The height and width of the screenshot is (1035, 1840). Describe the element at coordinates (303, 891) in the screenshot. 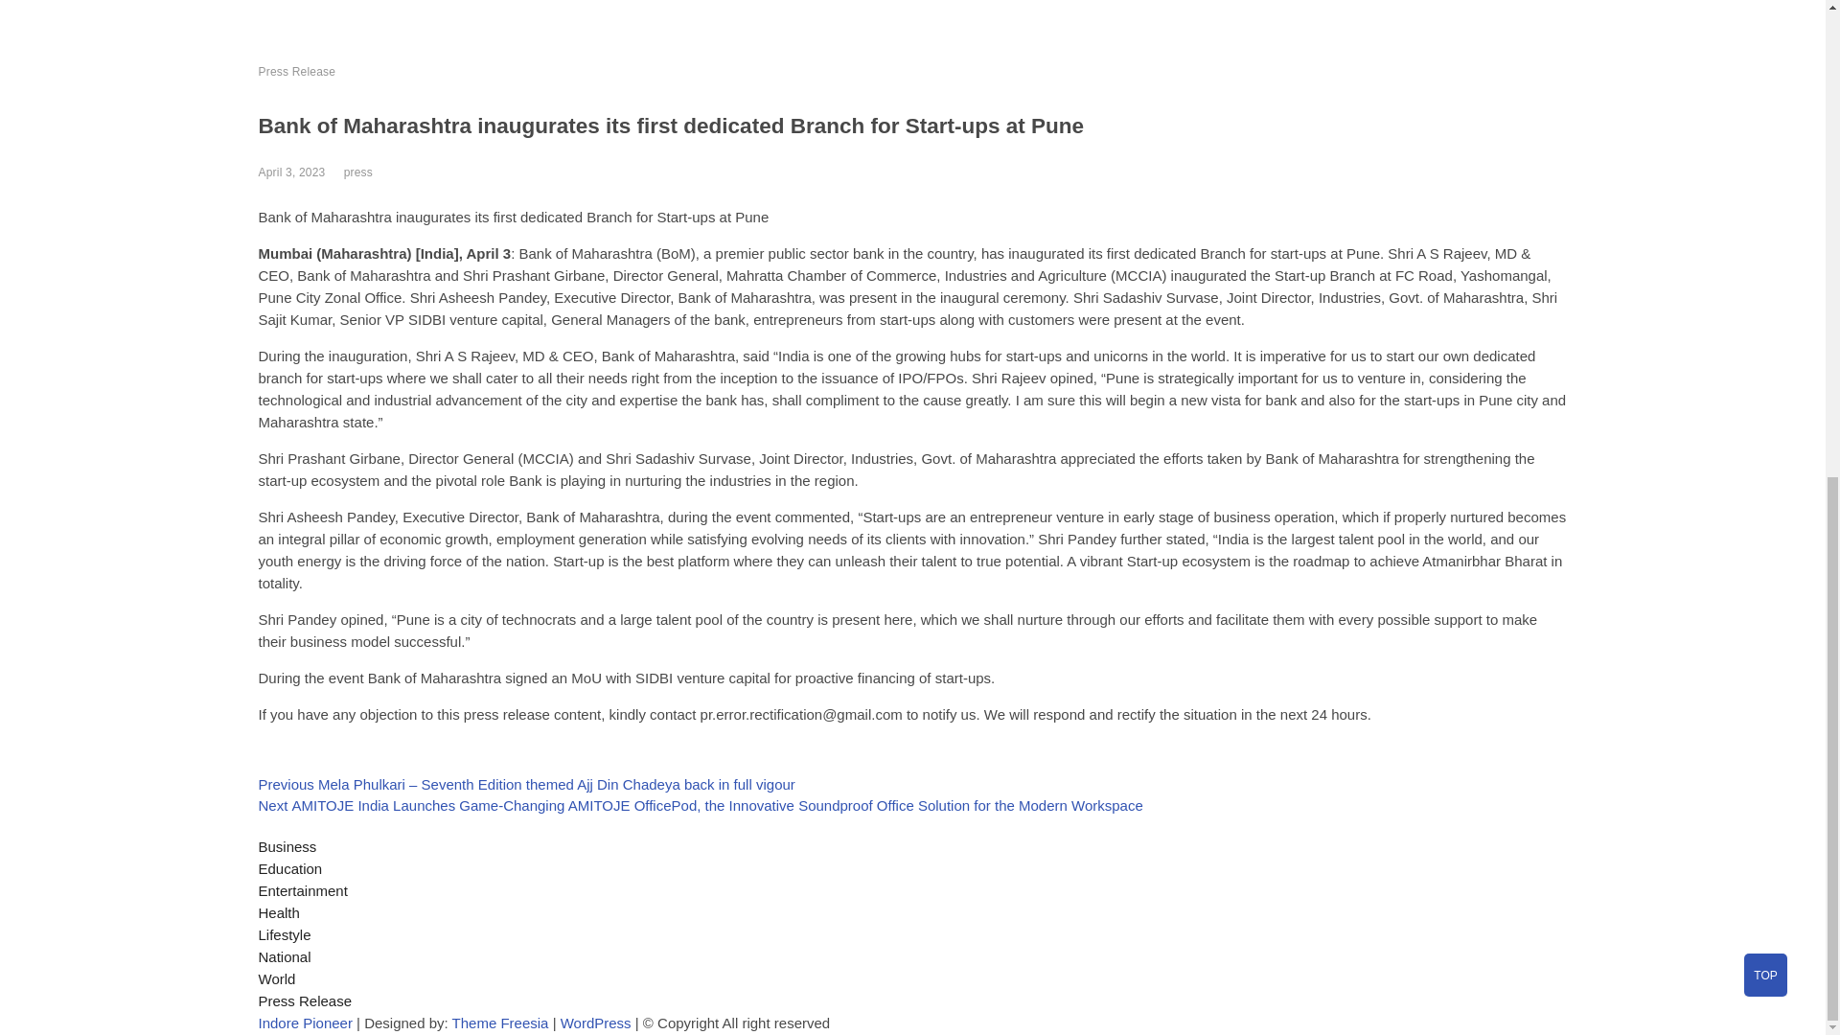

I see `Entertainment` at that location.